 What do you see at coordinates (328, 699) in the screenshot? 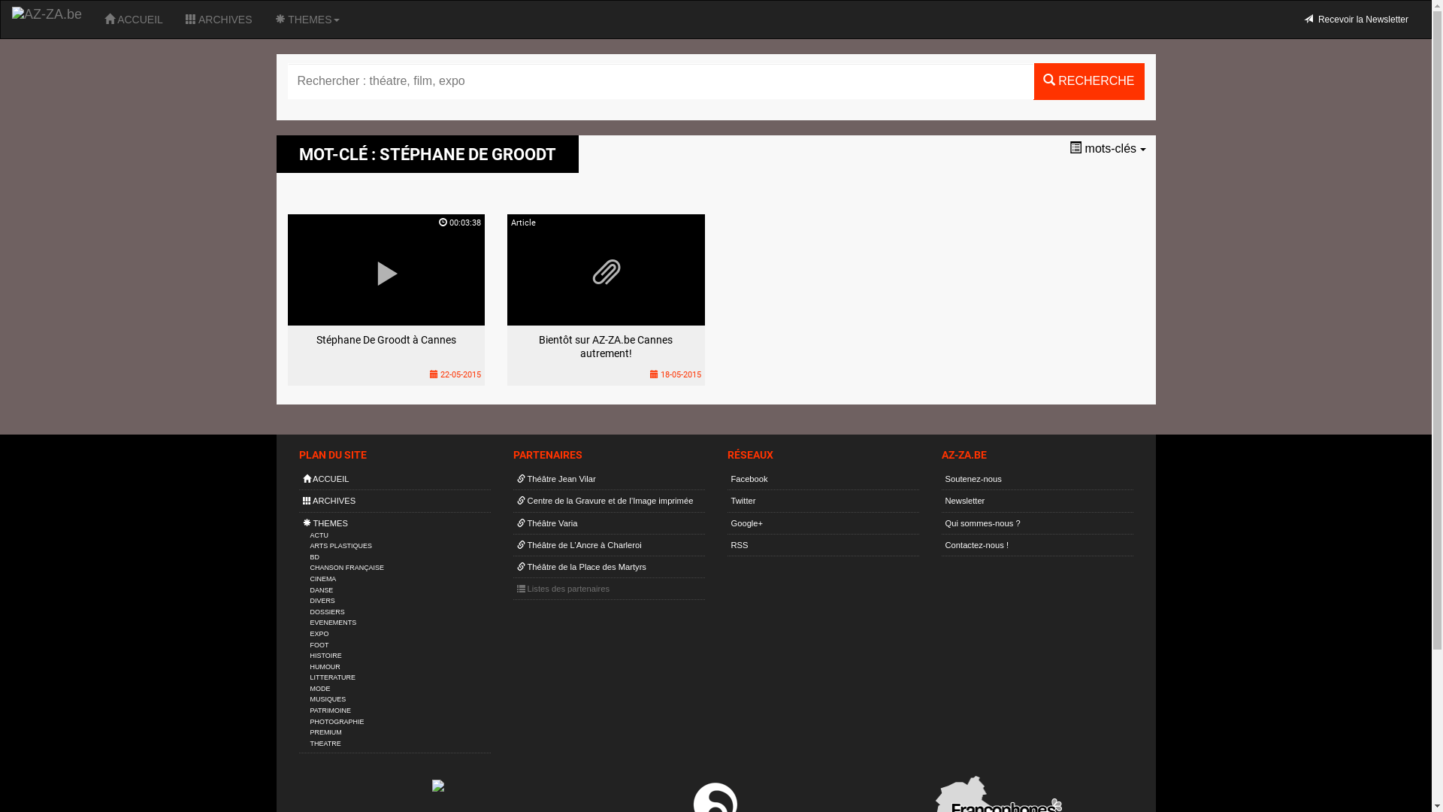
I see `MUSIQUES` at bounding box center [328, 699].